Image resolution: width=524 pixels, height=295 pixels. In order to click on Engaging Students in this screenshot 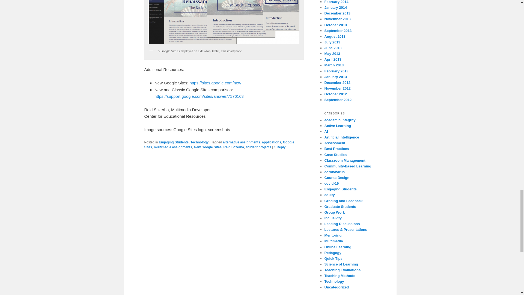, I will do `click(174, 142)`.